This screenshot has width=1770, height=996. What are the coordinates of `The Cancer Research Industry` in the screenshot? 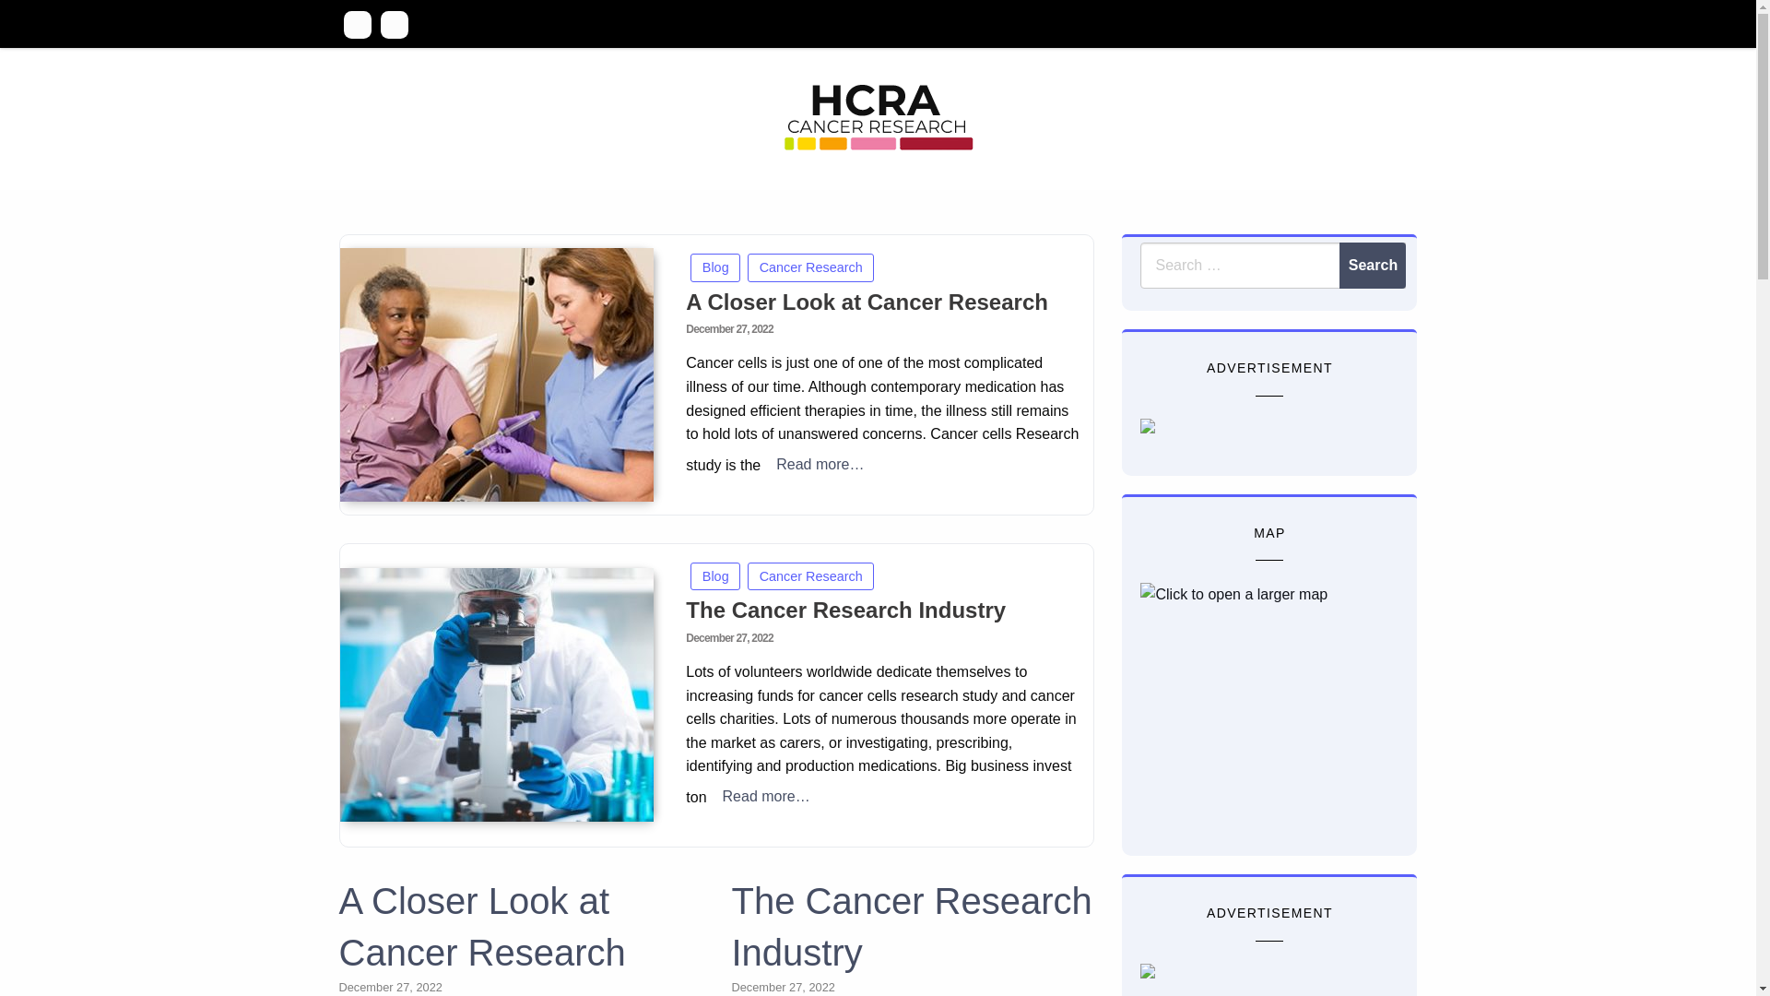 It's located at (496, 695).